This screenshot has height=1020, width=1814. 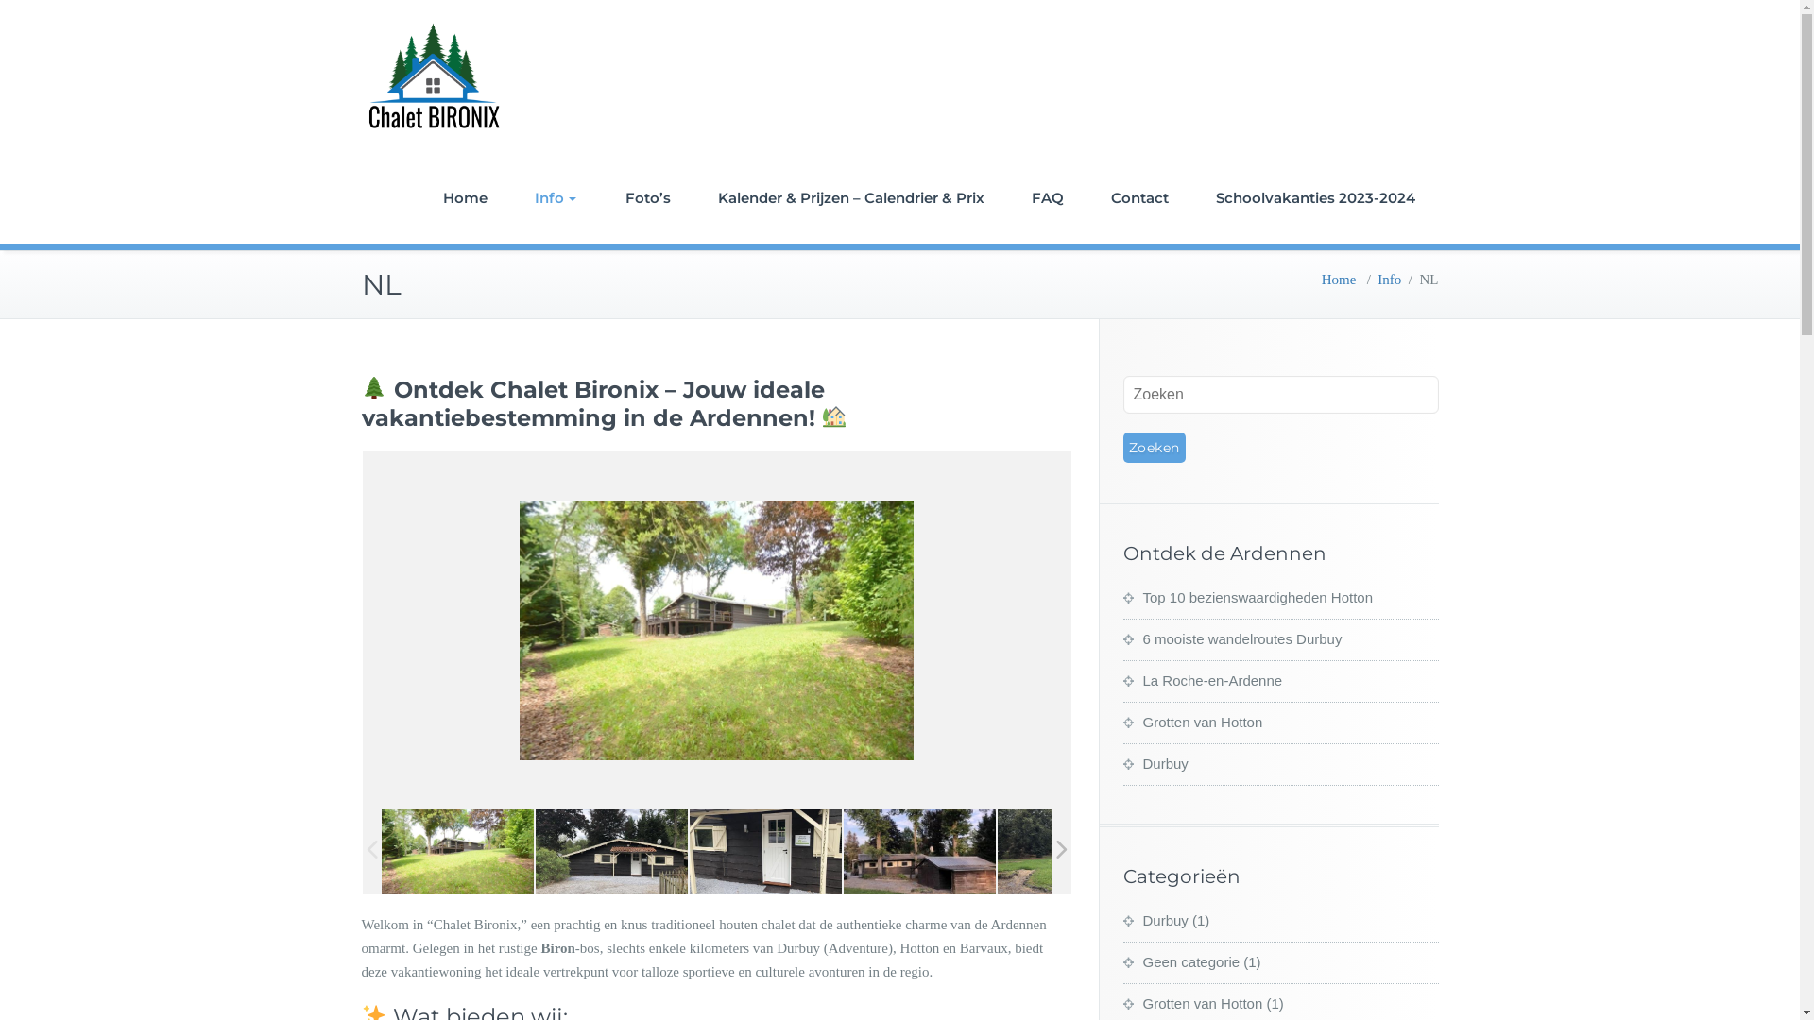 I want to click on Top 10 bezienswaardigheden Hotton, so click(x=1247, y=597).